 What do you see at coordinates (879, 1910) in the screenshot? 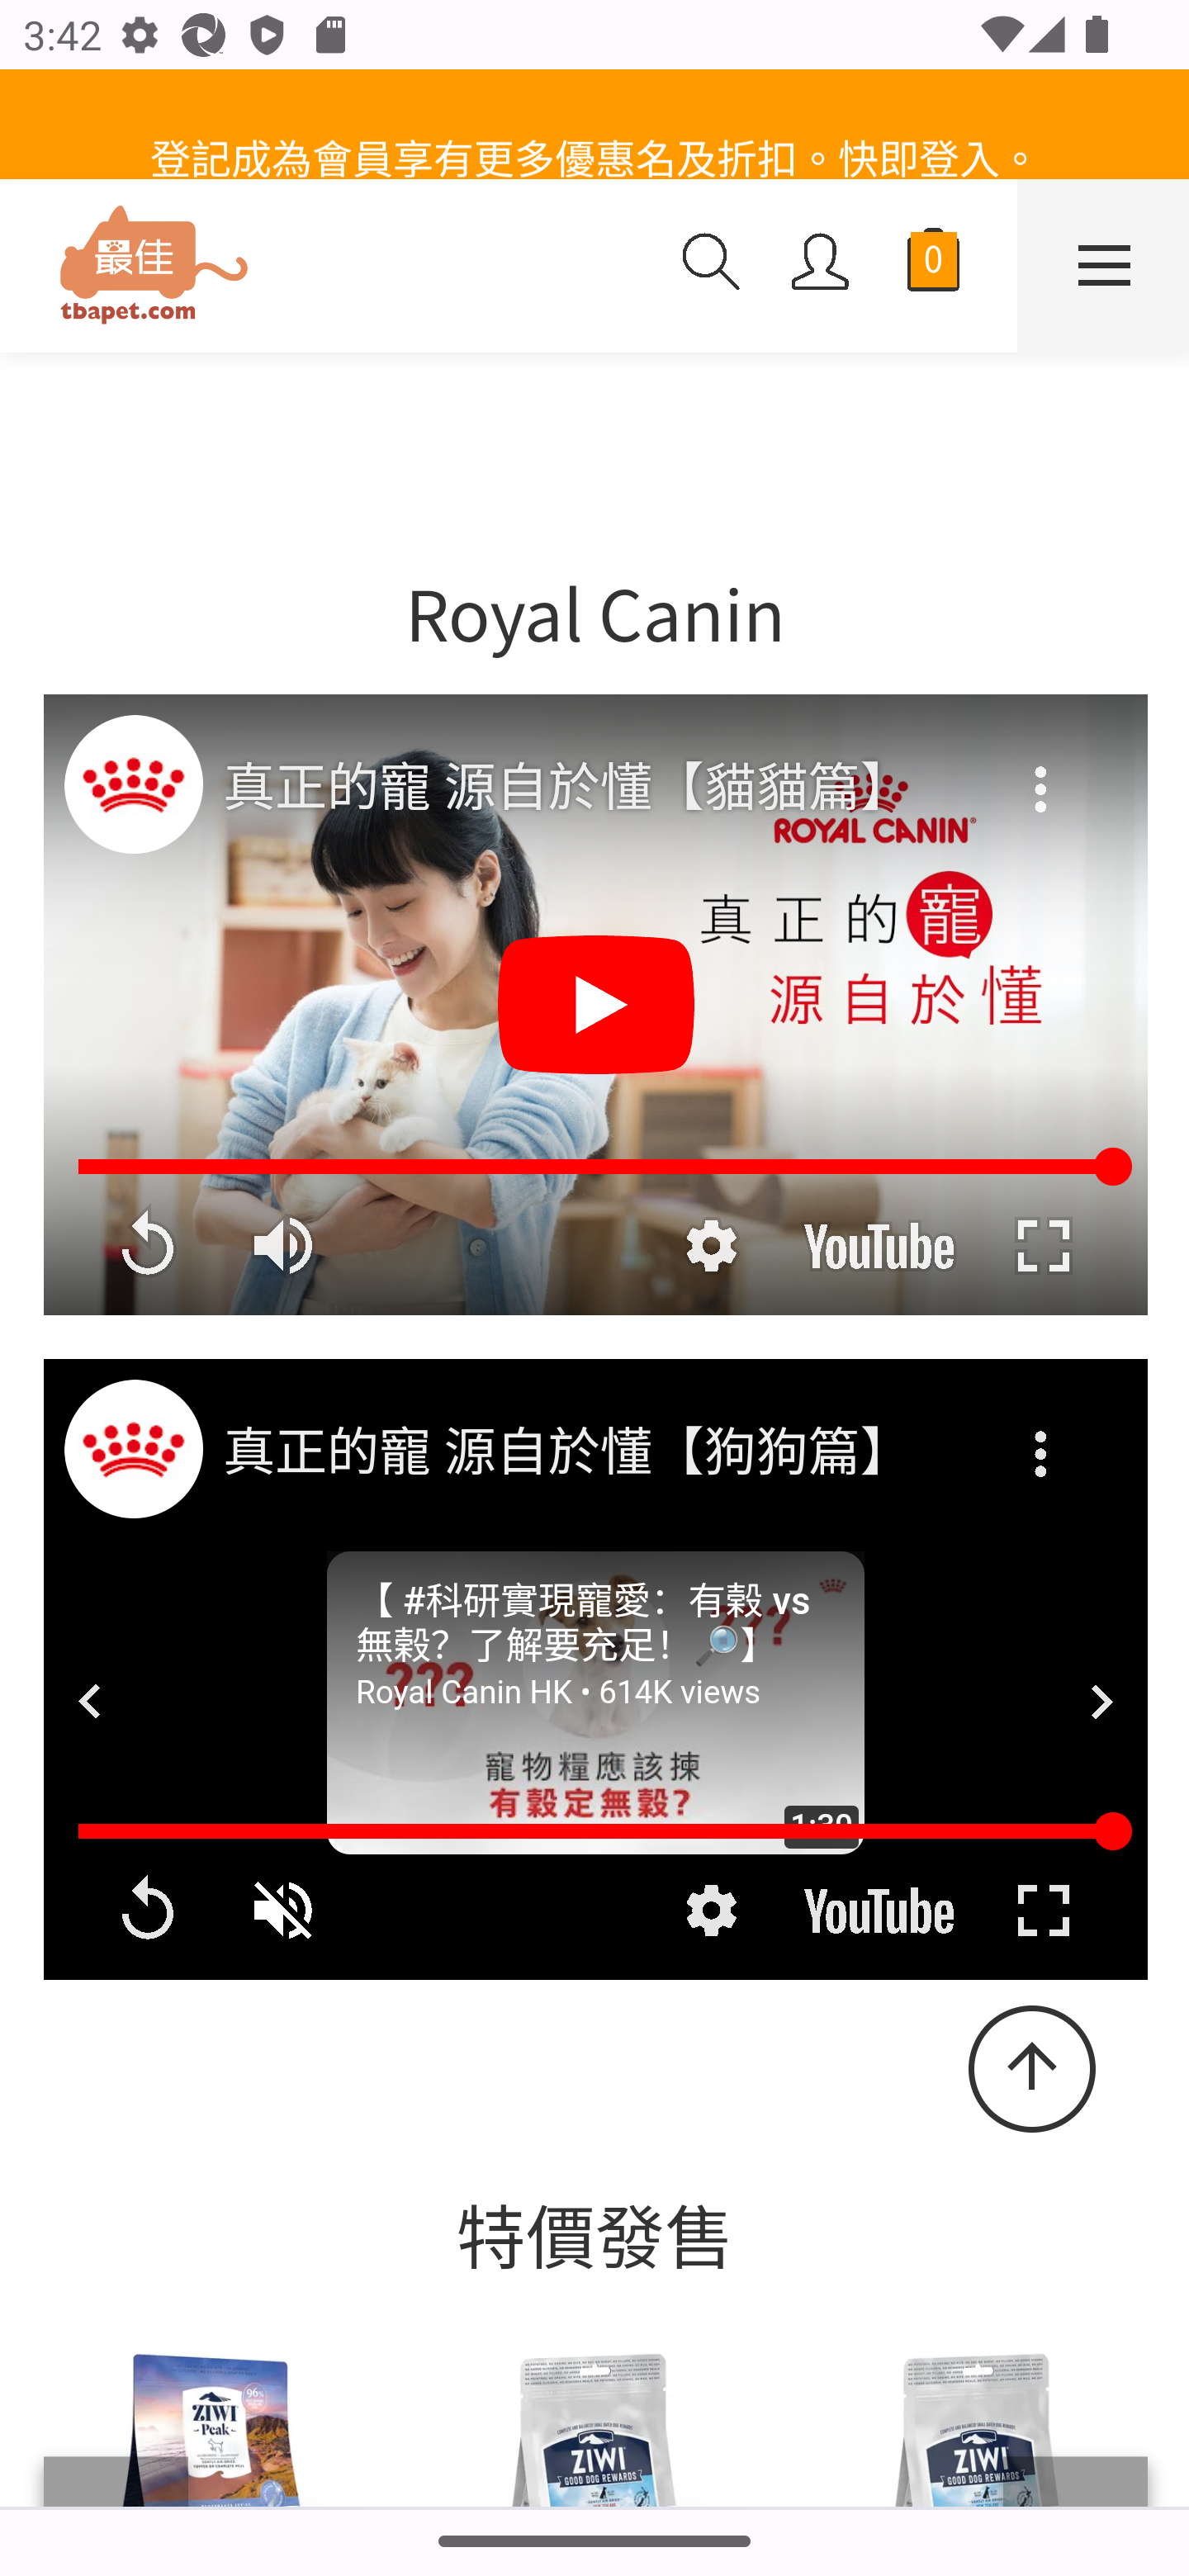
I see `Watch on YouTube` at bounding box center [879, 1910].